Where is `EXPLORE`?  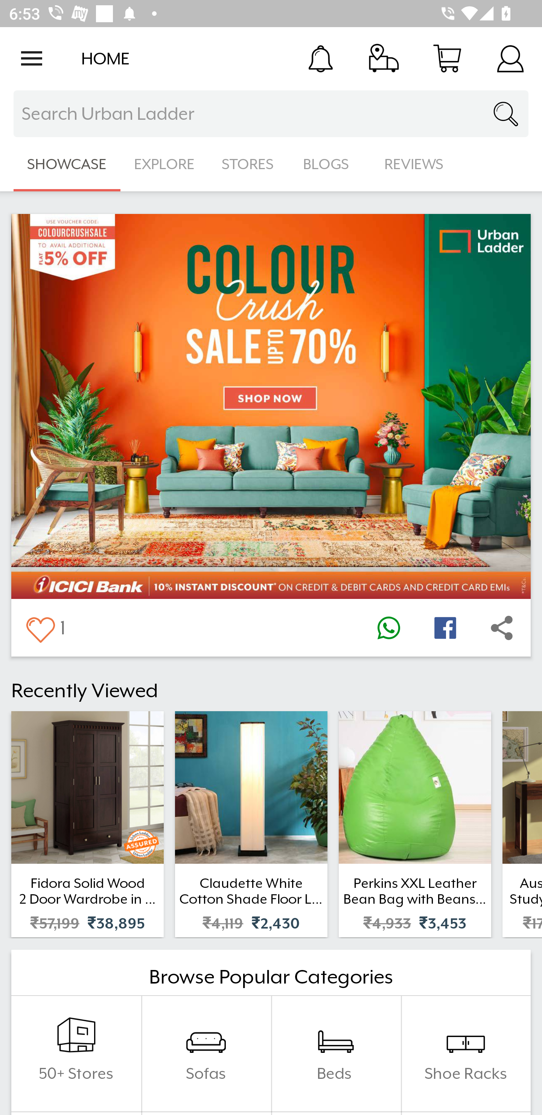 EXPLORE is located at coordinates (164, 164).